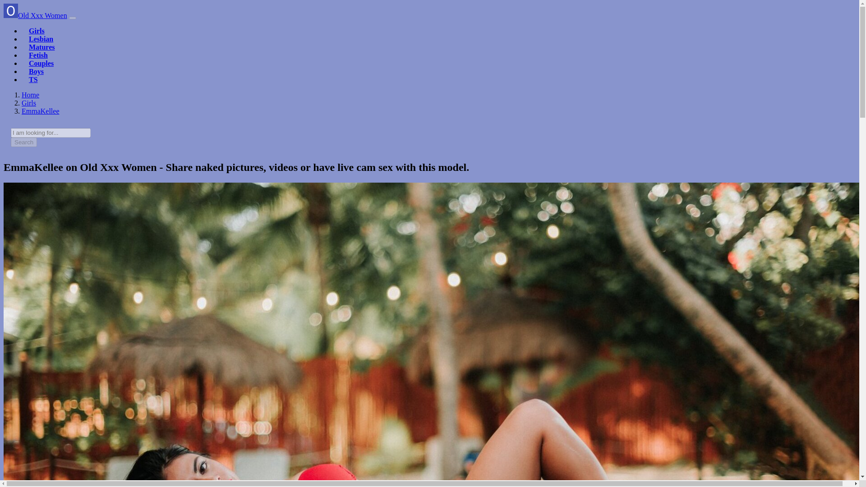 The image size is (866, 487). What do you see at coordinates (41, 39) in the screenshot?
I see `Lesbian` at bounding box center [41, 39].